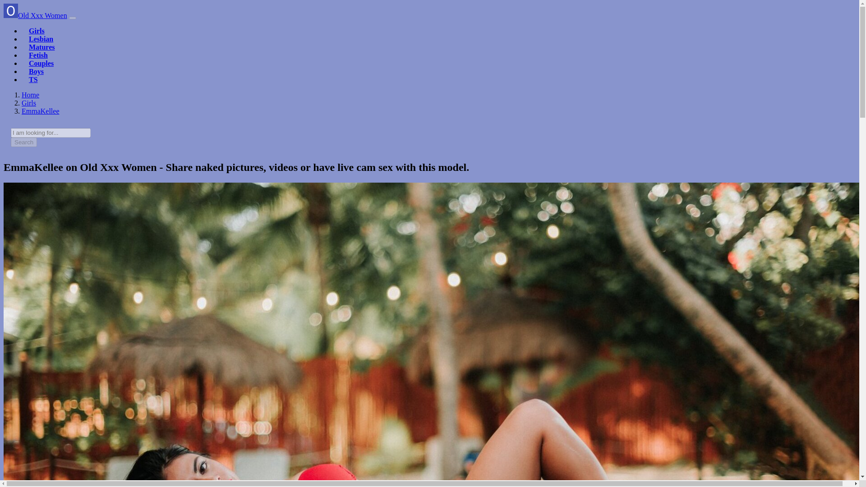 The image size is (866, 487). What do you see at coordinates (41, 39) in the screenshot?
I see `Lesbian` at bounding box center [41, 39].